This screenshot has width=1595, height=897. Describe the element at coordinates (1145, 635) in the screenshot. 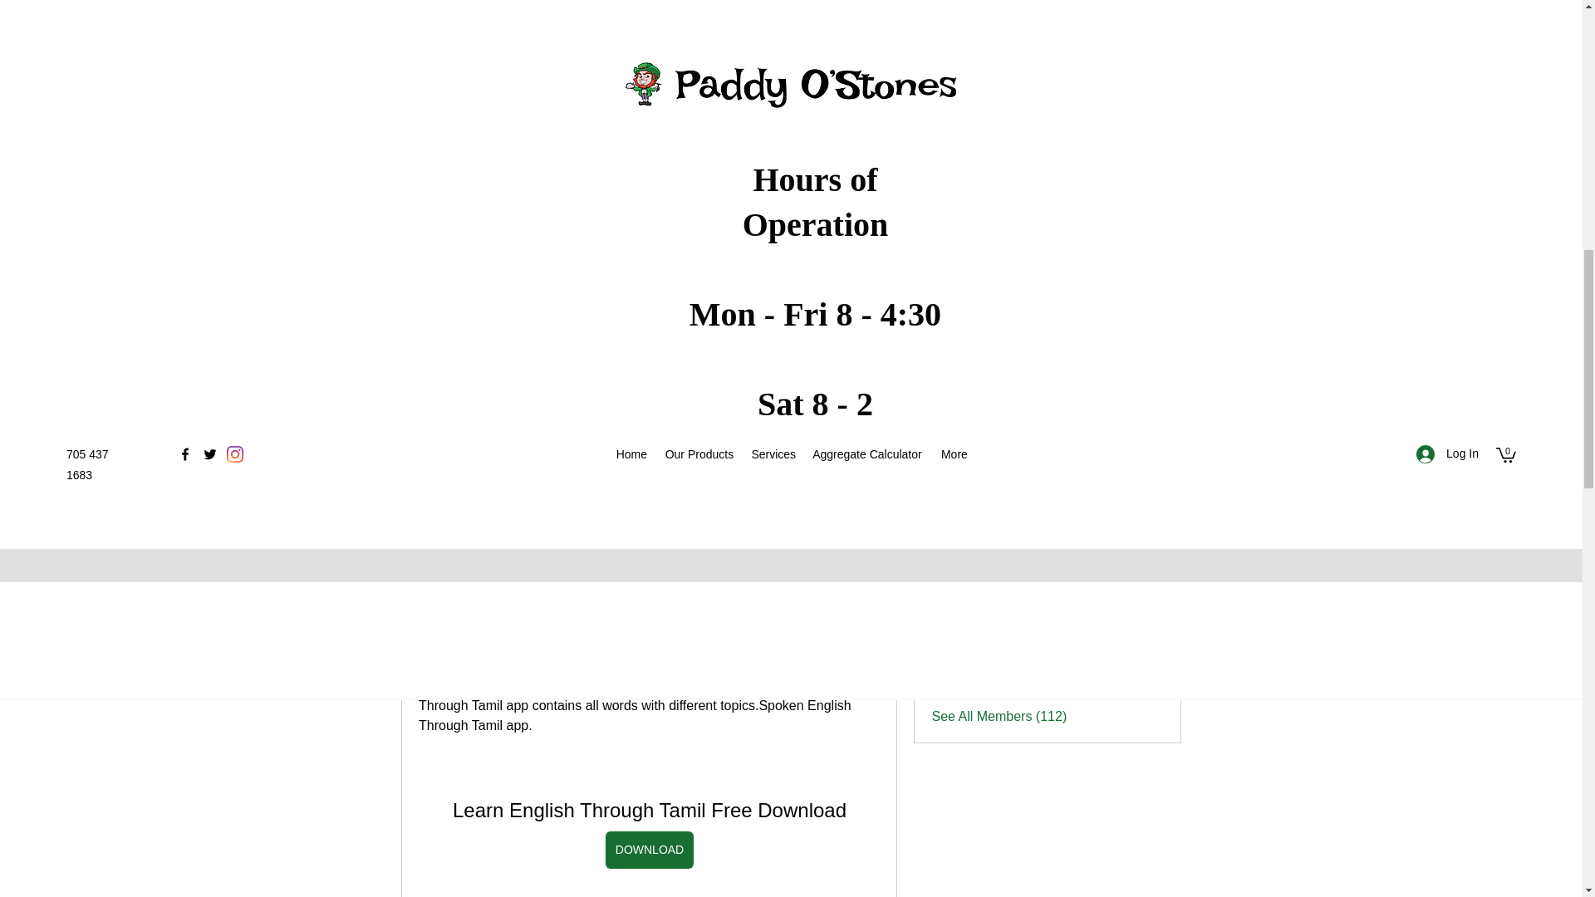

I see `Follow` at that location.